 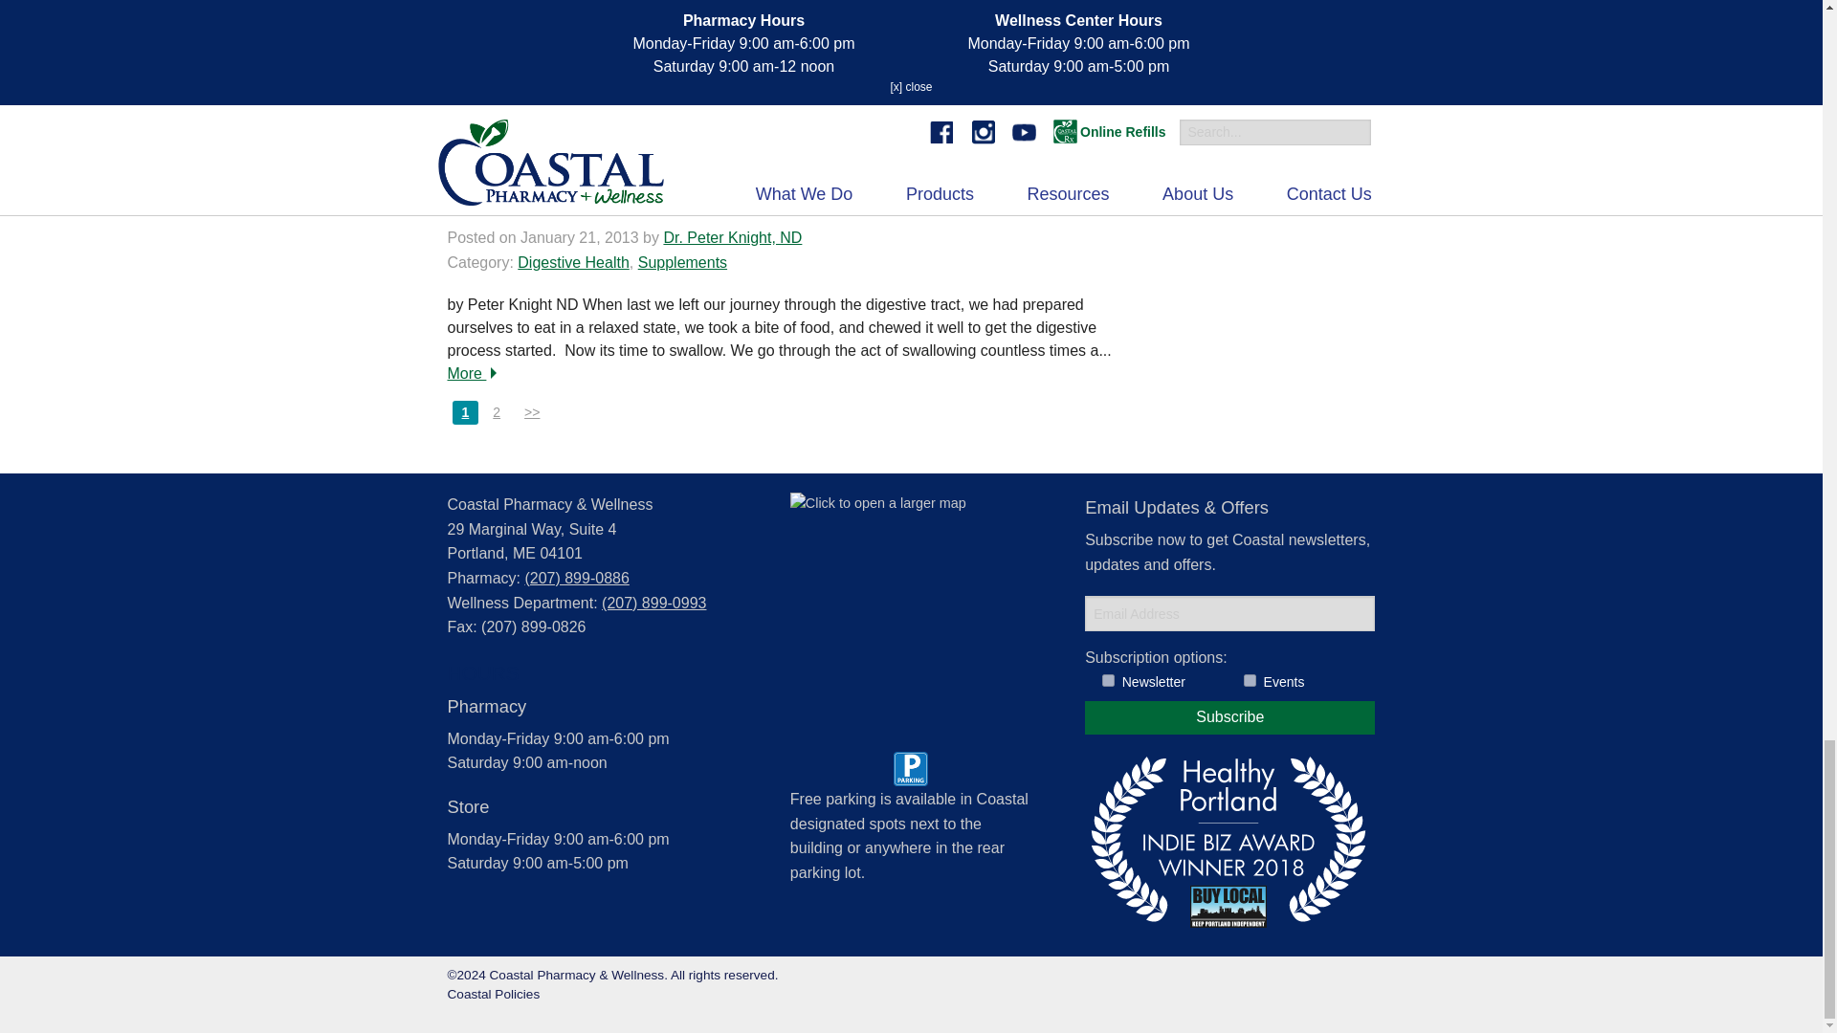 What do you see at coordinates (1108, 681) in the screenshot?
I see `1` at bounding box center [1108, 681].